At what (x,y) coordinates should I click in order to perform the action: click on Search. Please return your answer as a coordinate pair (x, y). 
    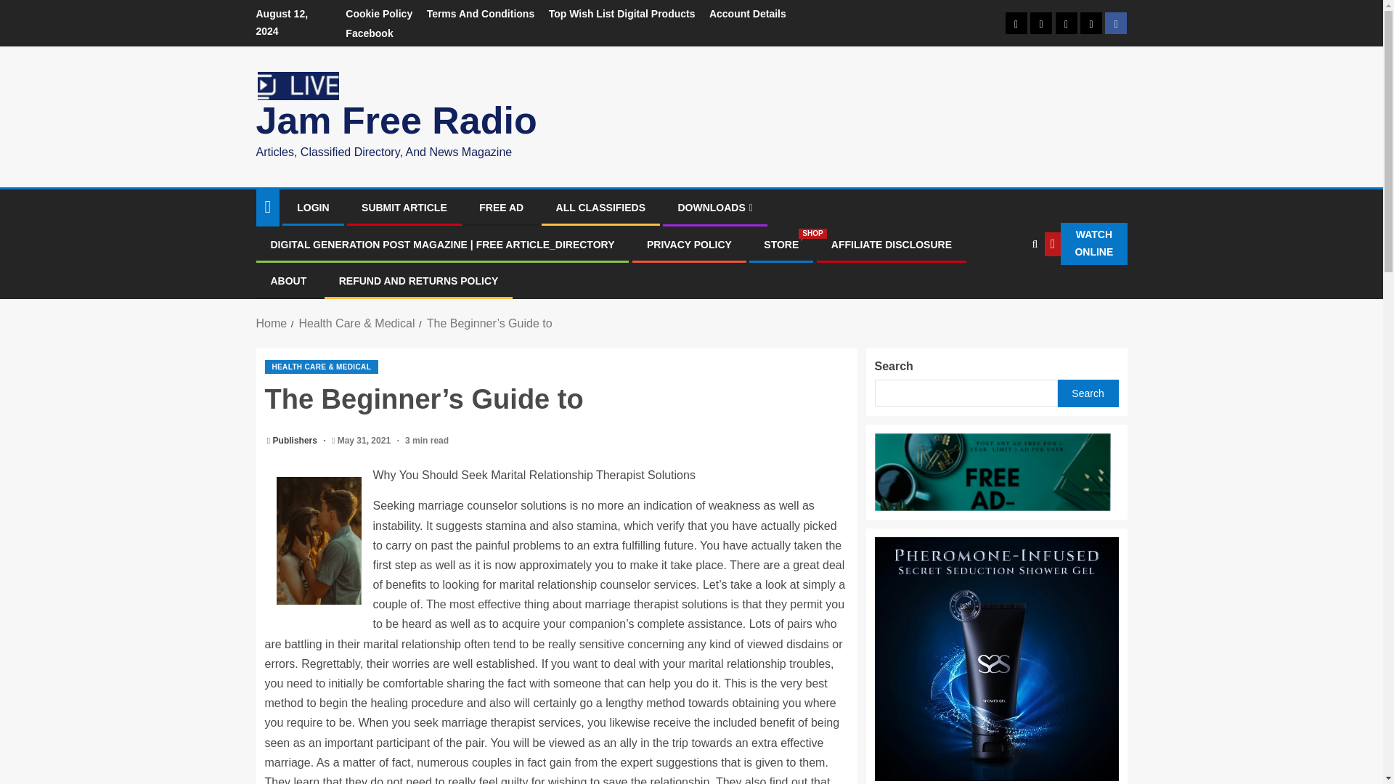
    Looking at the image, I should click on (1003, 287).